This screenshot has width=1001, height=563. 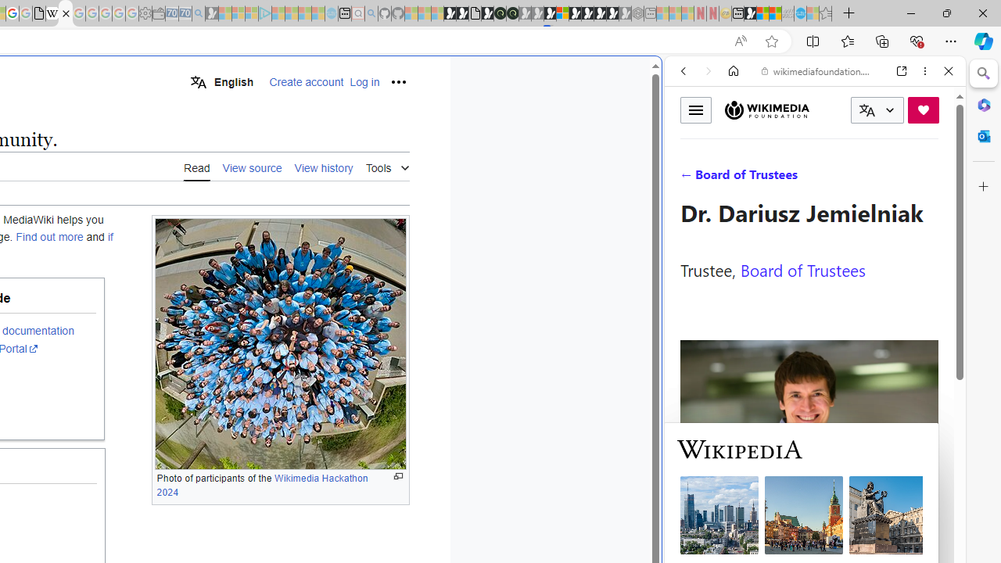 I want to click on Class: b_serphb, so click(x=931, y=180).